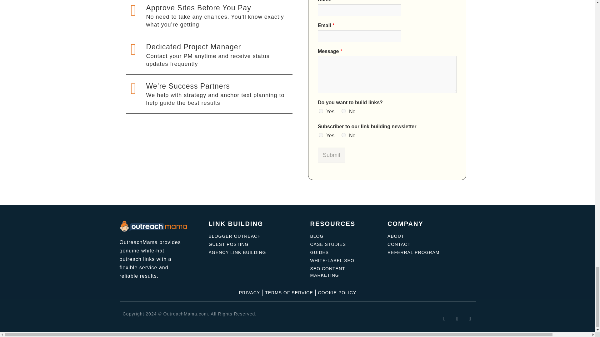 This screenshot has width=600, height=337. I want to click on No, so click(344, 111).